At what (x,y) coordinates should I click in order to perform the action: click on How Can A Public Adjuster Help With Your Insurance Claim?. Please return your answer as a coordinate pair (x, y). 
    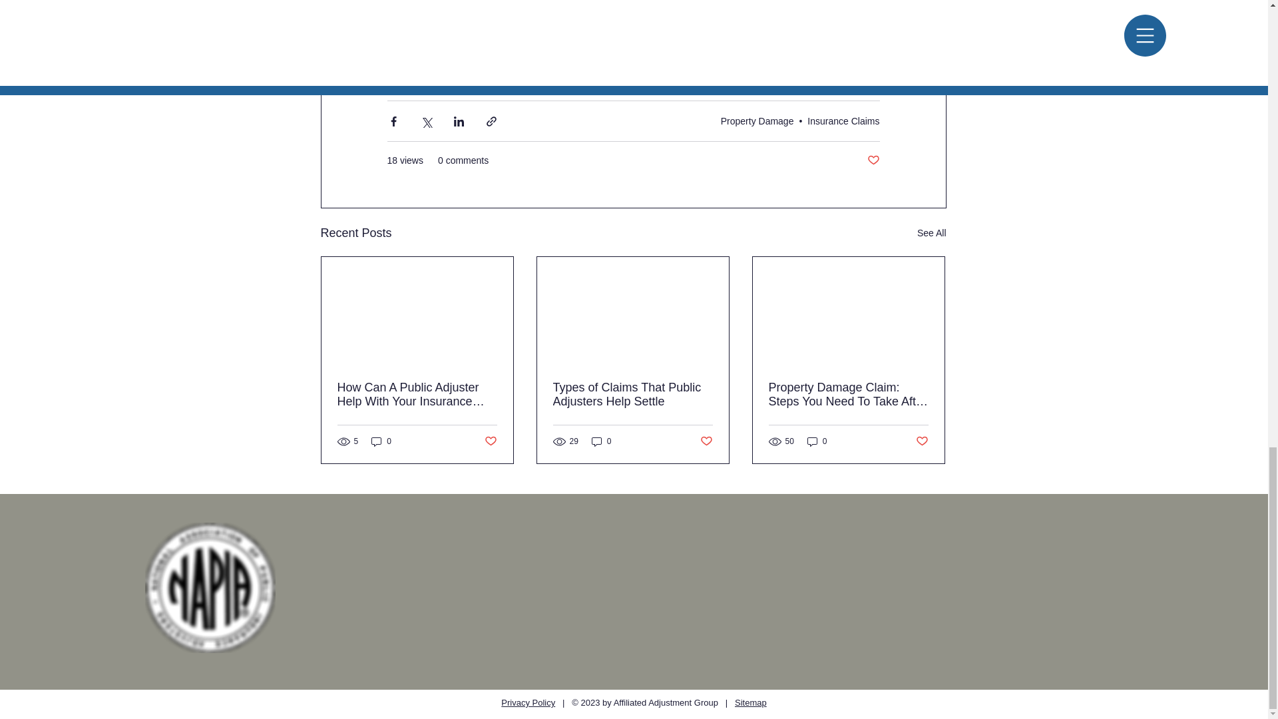
    Looking at the image, I should click on (417, 395).